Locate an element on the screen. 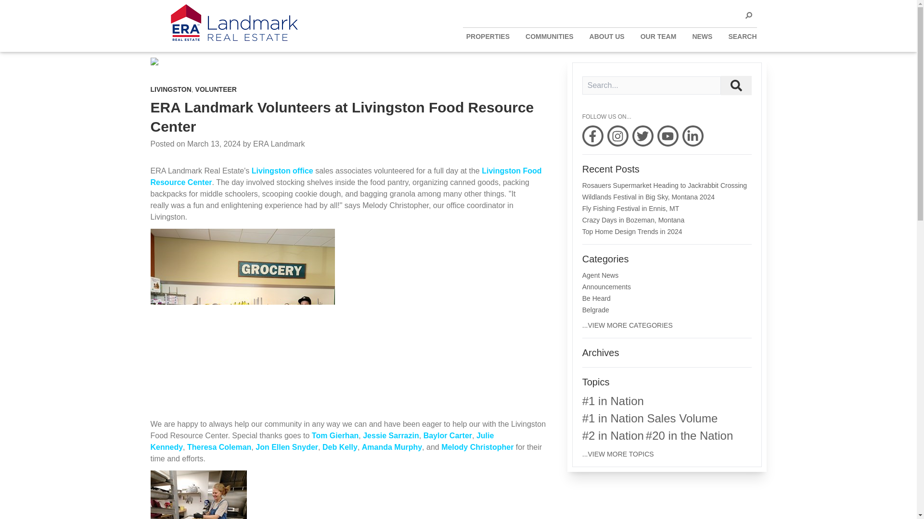 The image size is (924, 519). Jessie Sarrazin is located at coordinates (391, 435).